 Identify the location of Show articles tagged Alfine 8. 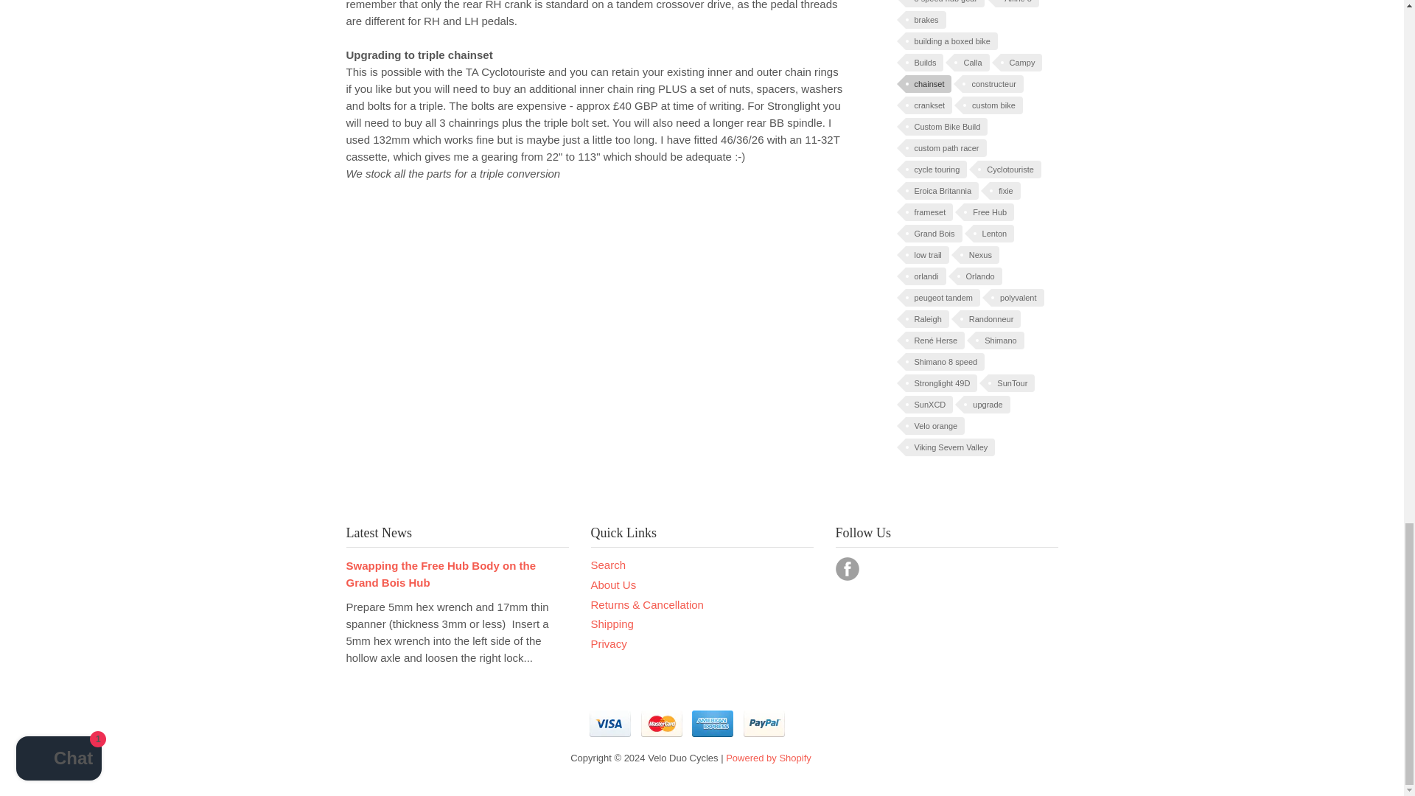
(1017, 3).